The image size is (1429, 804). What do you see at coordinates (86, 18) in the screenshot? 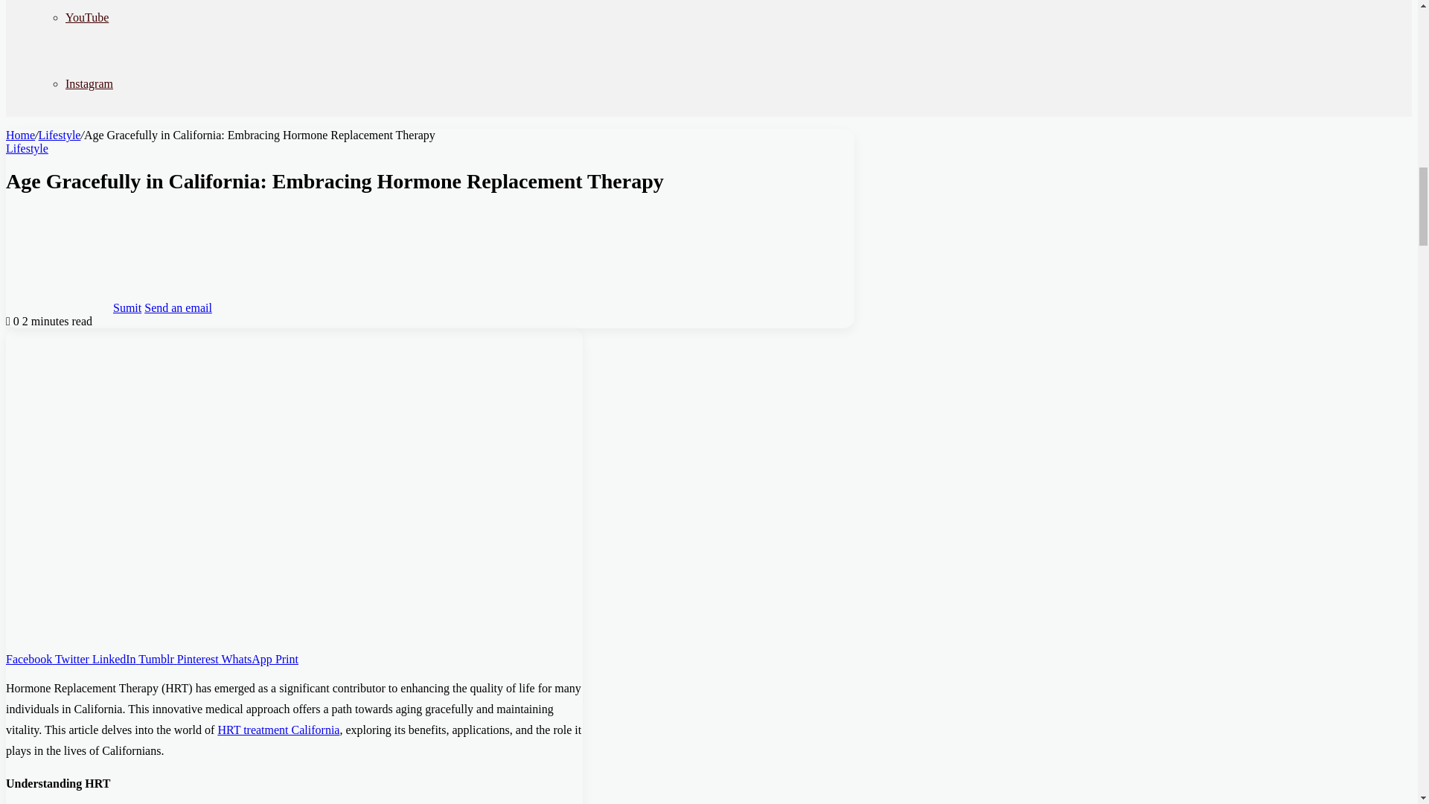
I see `YouTube` at bounding box center [86, 18].